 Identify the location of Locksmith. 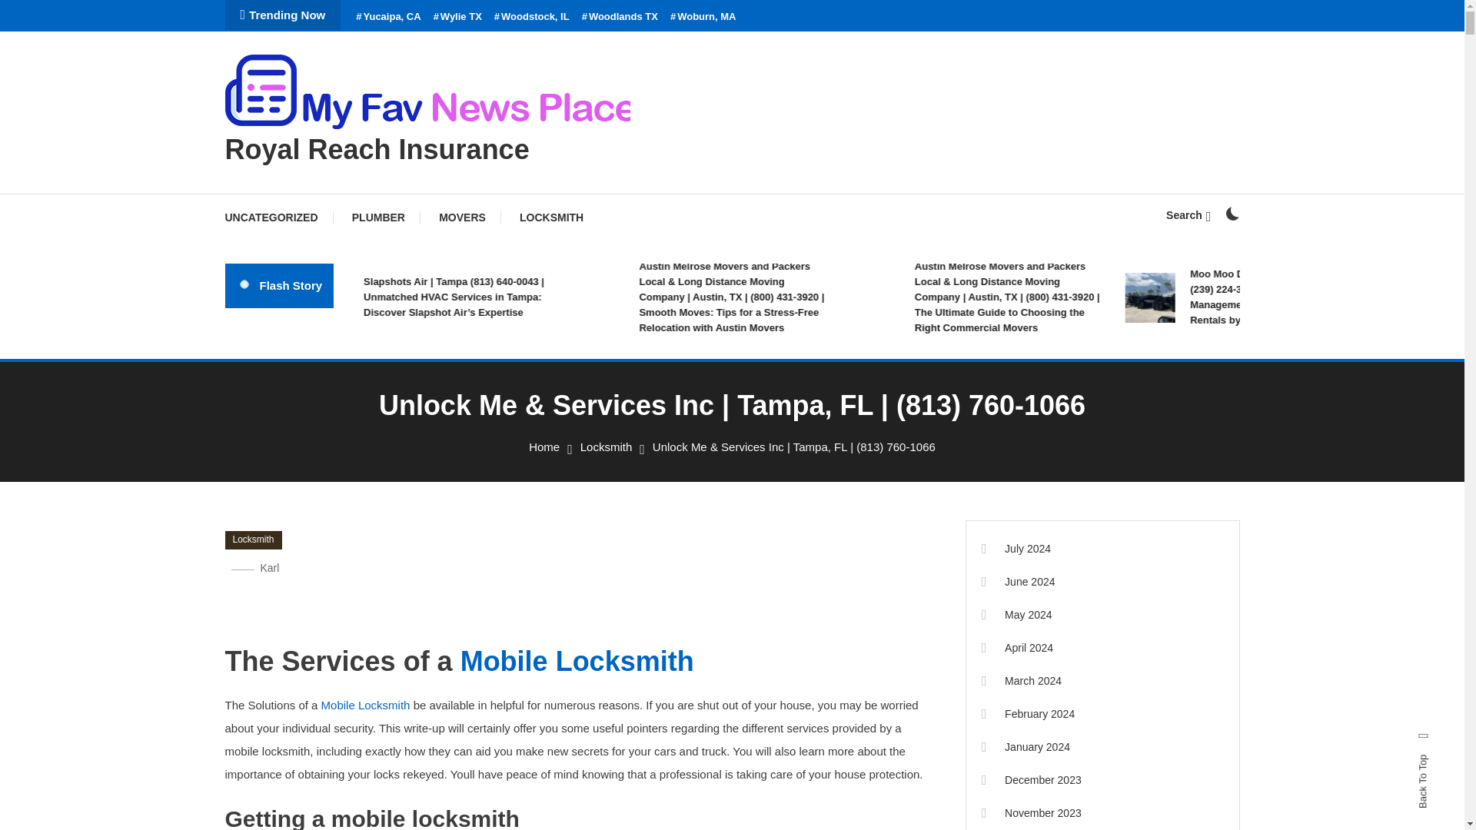
(252, 539).